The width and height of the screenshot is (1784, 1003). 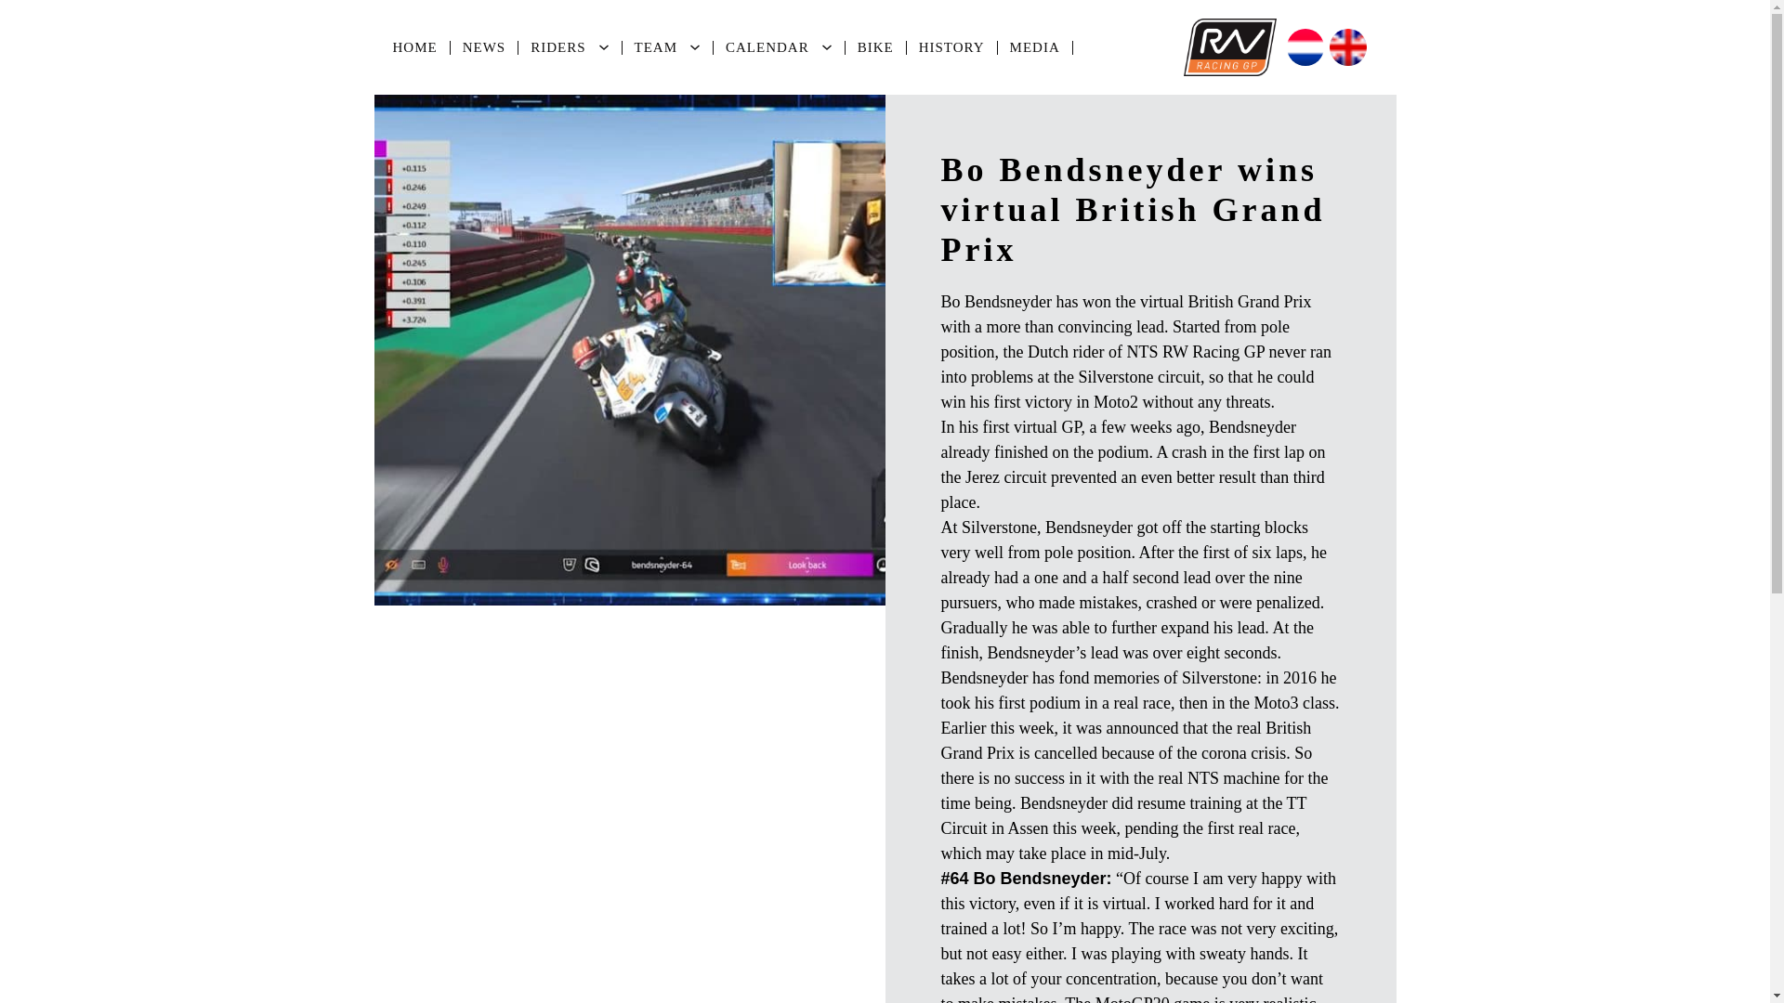 What do you see at coordinates (875, 48) in the screenshot?
I see `BIKE` at bounding box center [875, 48].